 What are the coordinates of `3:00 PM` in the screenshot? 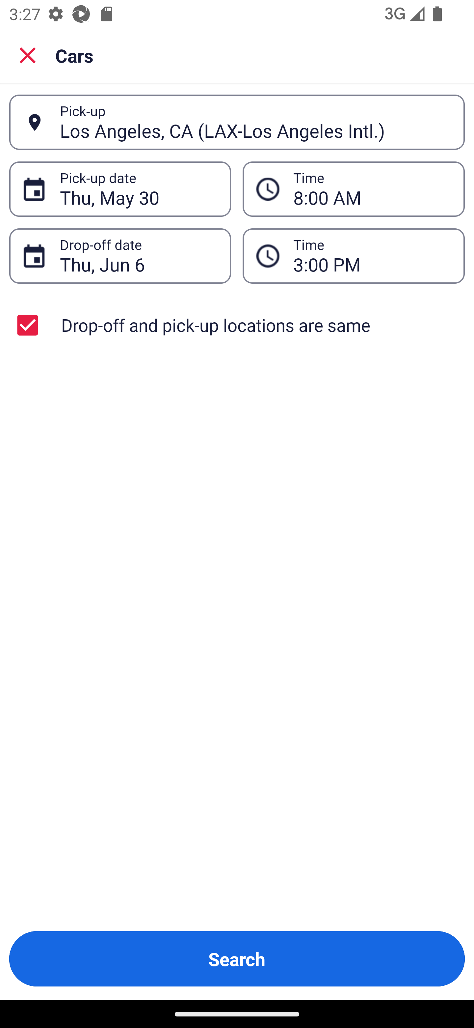 It's located at (354, 256).